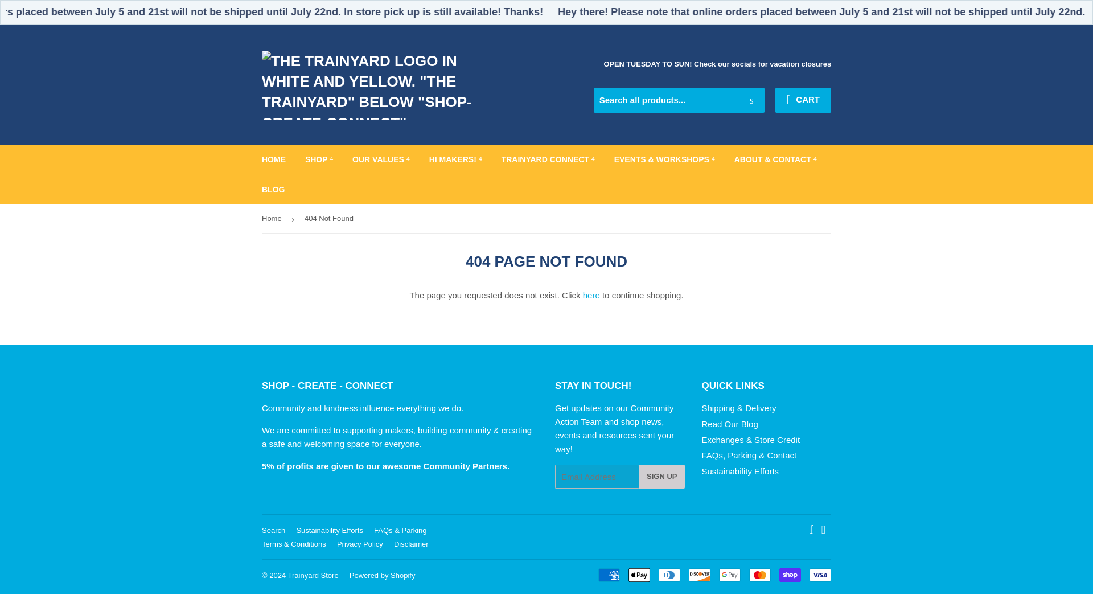 This screenshot has height=615, width=1093. What do you see at coordinates (699, 575) in the screenshot?
I see `Discover` at bounding box center [699, 575].